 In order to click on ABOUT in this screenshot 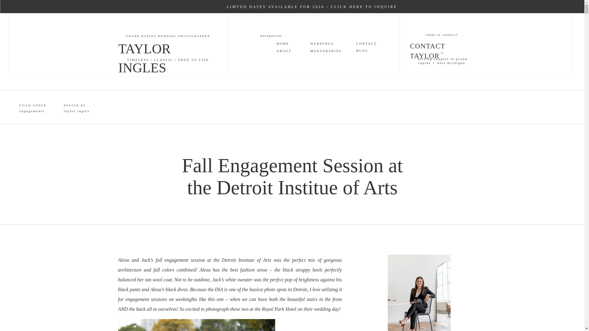, I will do `click(293, 51)`.